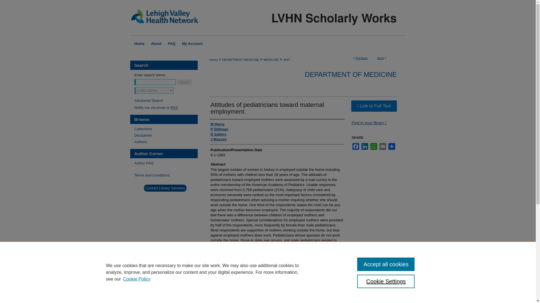 The image size is (540, 303). What do you see at coordinates (166, 129) in the screenshot?
I see `Browse by Collections` at bounding box center [166, 129].